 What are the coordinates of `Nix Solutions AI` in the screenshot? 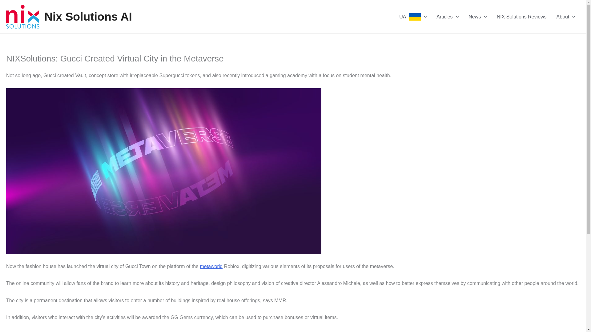 It's located at (88, 17).